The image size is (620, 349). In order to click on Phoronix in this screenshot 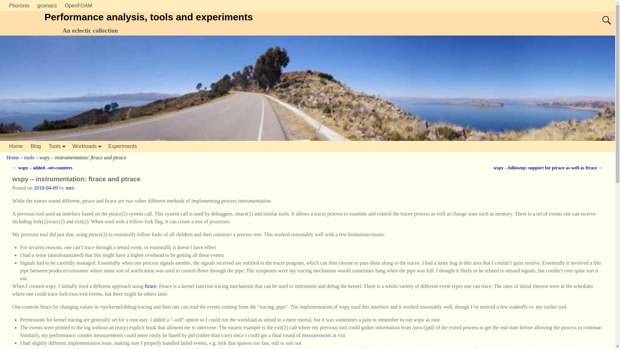, I will do `click(19, 5)`.